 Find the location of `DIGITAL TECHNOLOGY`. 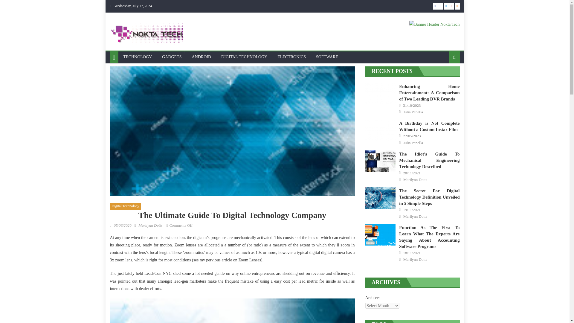

DIGITAL TECHNOLOGY is located at coordinates (244, 57).